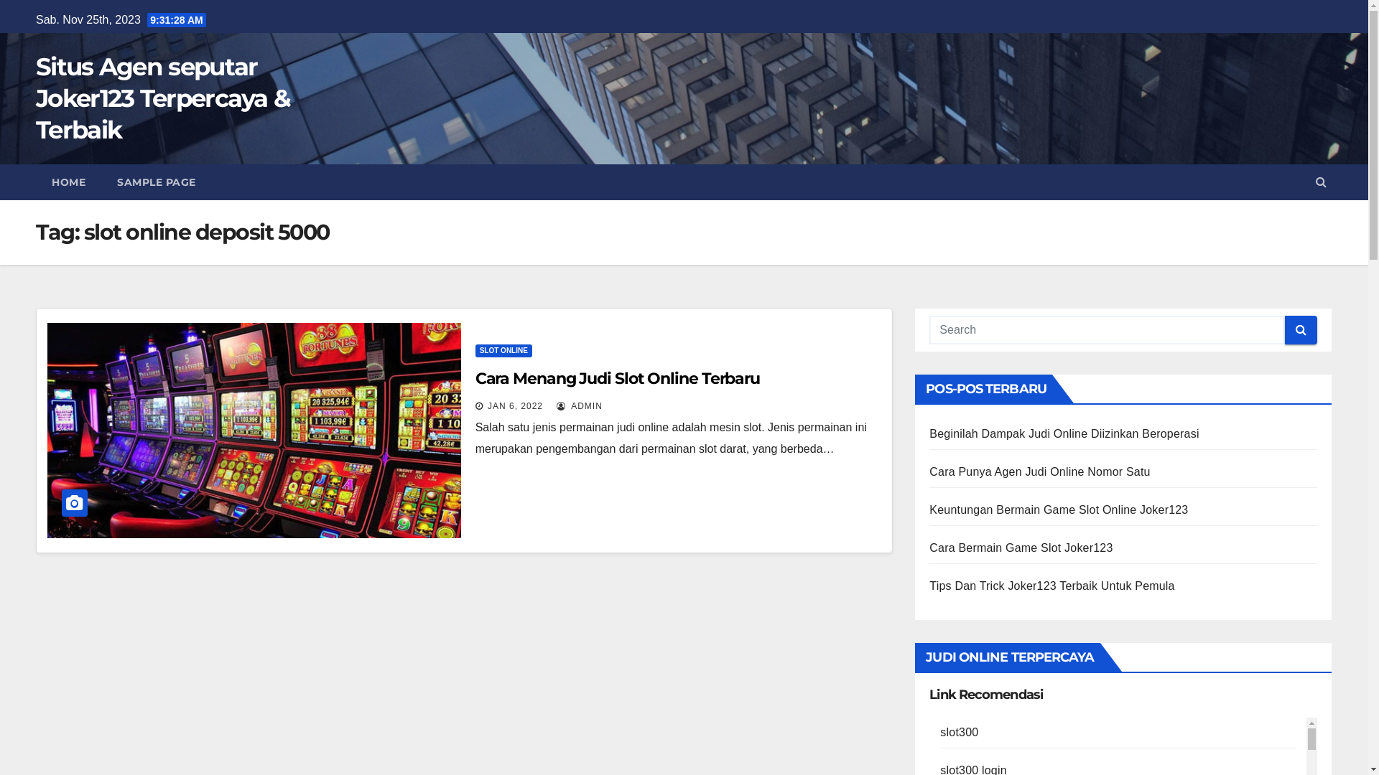 This screenshot has width=1379, height=775. Describe the element at coordinates (1040, 472) in the screenshot. I see `Cara Punya Agen Judi Online Nomor Satu` at that location.